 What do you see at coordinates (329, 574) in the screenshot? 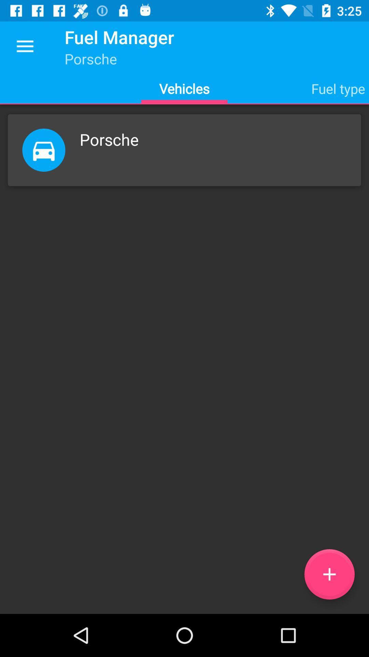
I see `add more vehicles option` at bounding box center [329, 574].